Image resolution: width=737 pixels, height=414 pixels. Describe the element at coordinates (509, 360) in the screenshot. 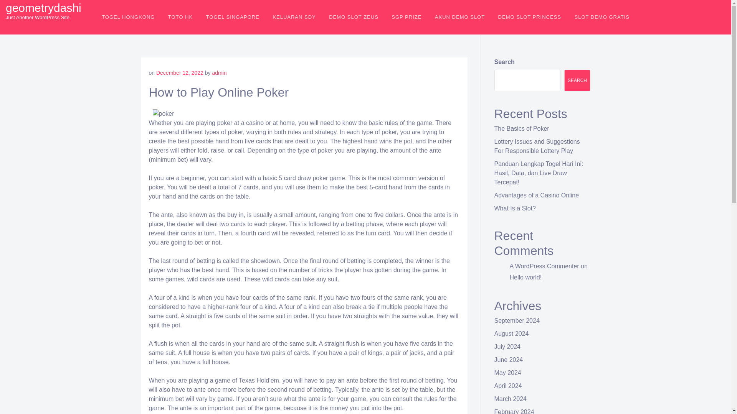

I see `June 2024` at that location.